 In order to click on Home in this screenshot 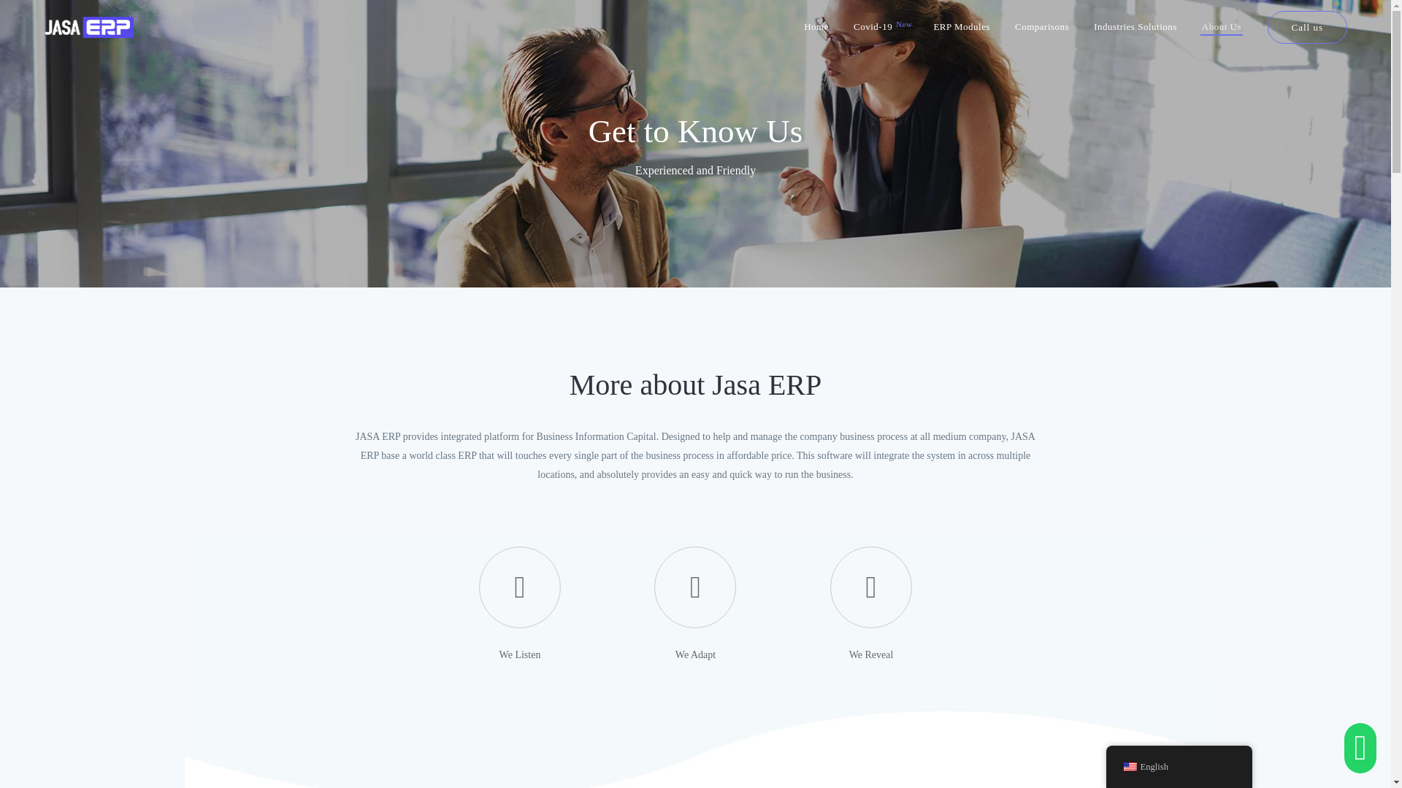, I will do `click(816, 27)`.